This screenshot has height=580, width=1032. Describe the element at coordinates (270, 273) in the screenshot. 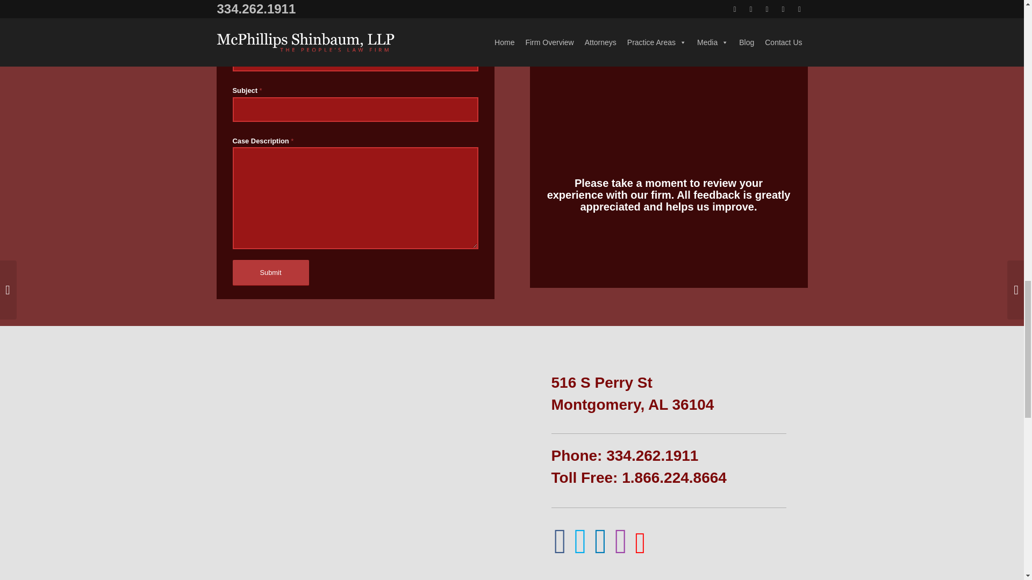

I see `Submit` at that location.